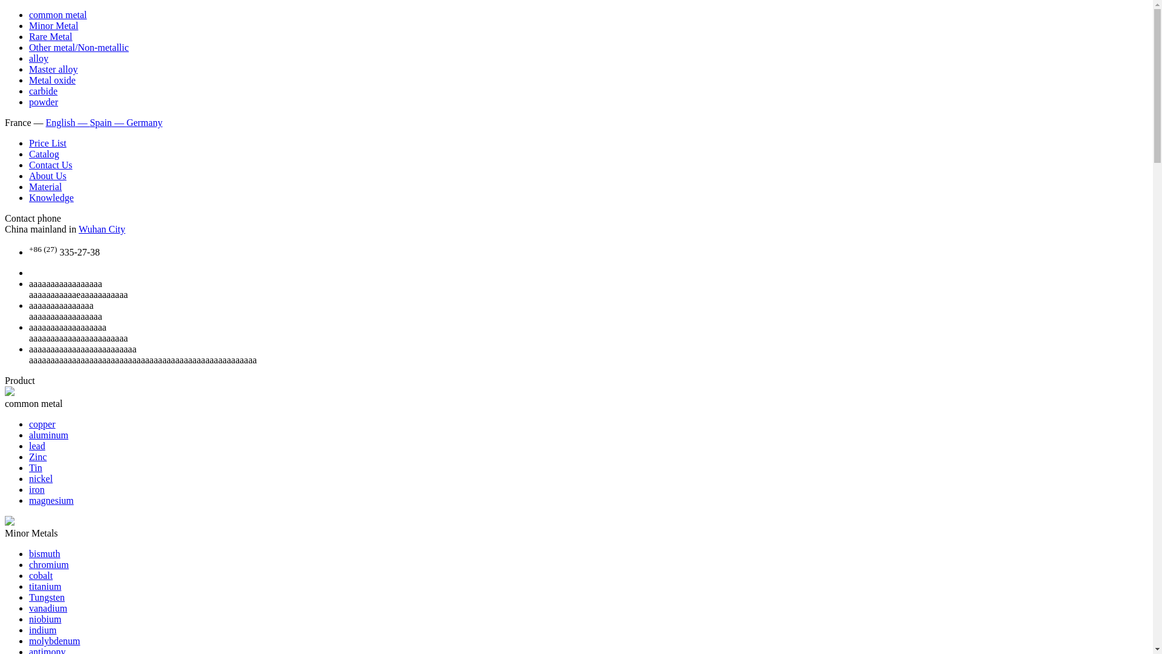 The width and height of the screenshot is (1162, 654). I want to click on bismuth, so click(45, 553).